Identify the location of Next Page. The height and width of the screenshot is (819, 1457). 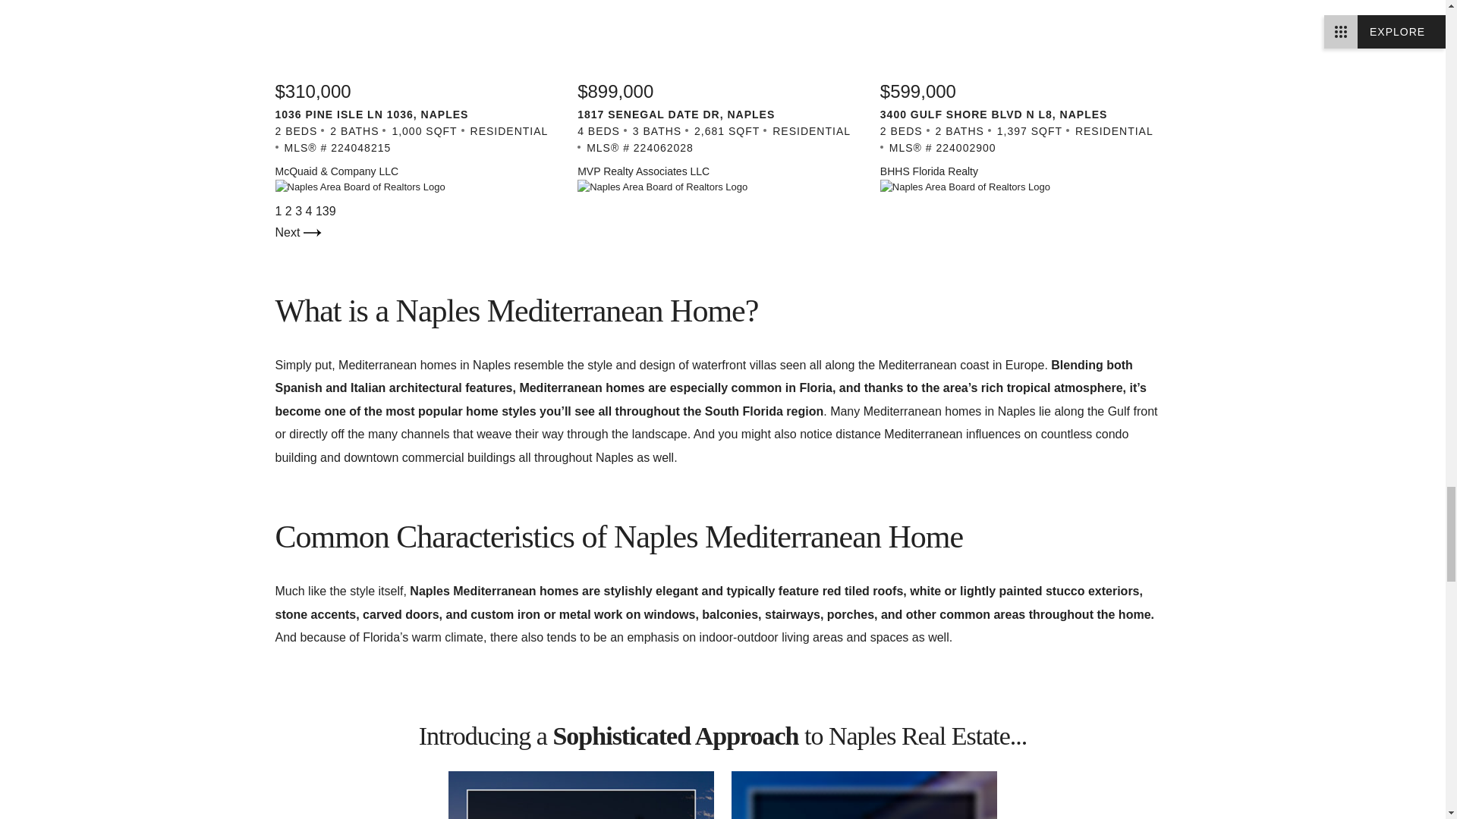
(297, 232).